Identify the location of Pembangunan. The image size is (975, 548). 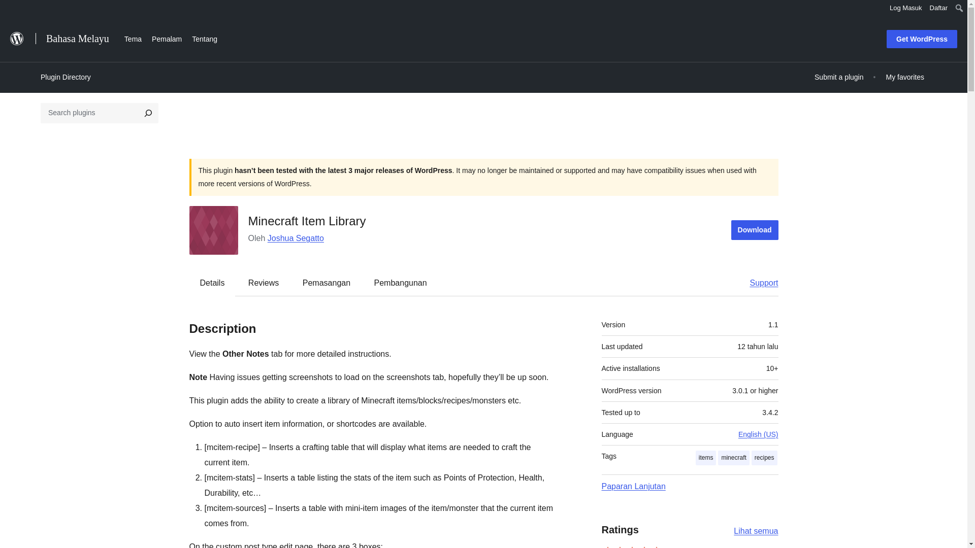
(400, 283).